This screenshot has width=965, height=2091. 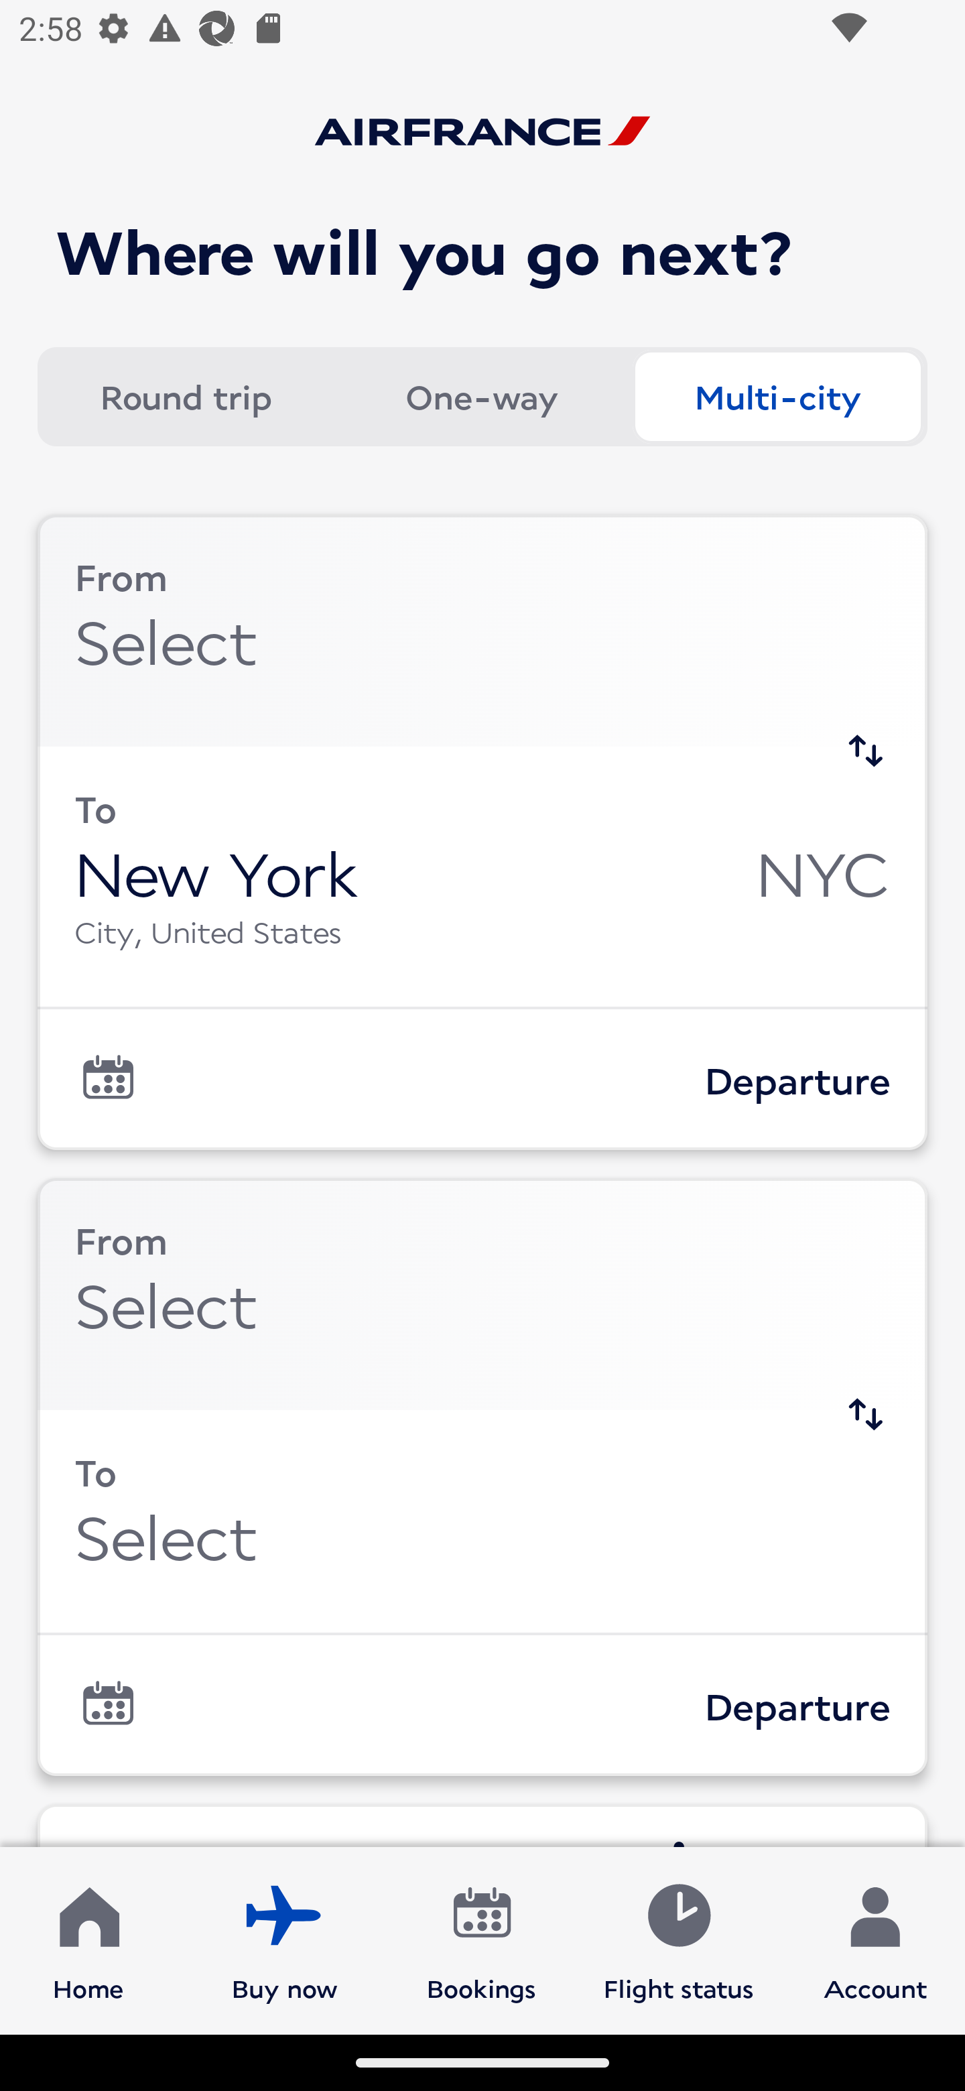 I want to click on To Select, so click(x=482, y=1521).